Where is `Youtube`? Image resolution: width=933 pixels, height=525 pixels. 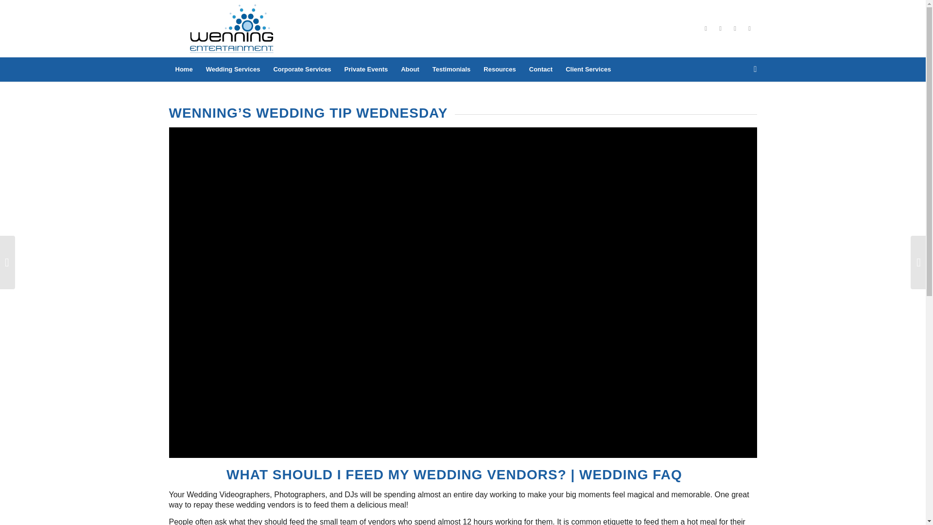
Youtube is located at coordinates (735, 29).